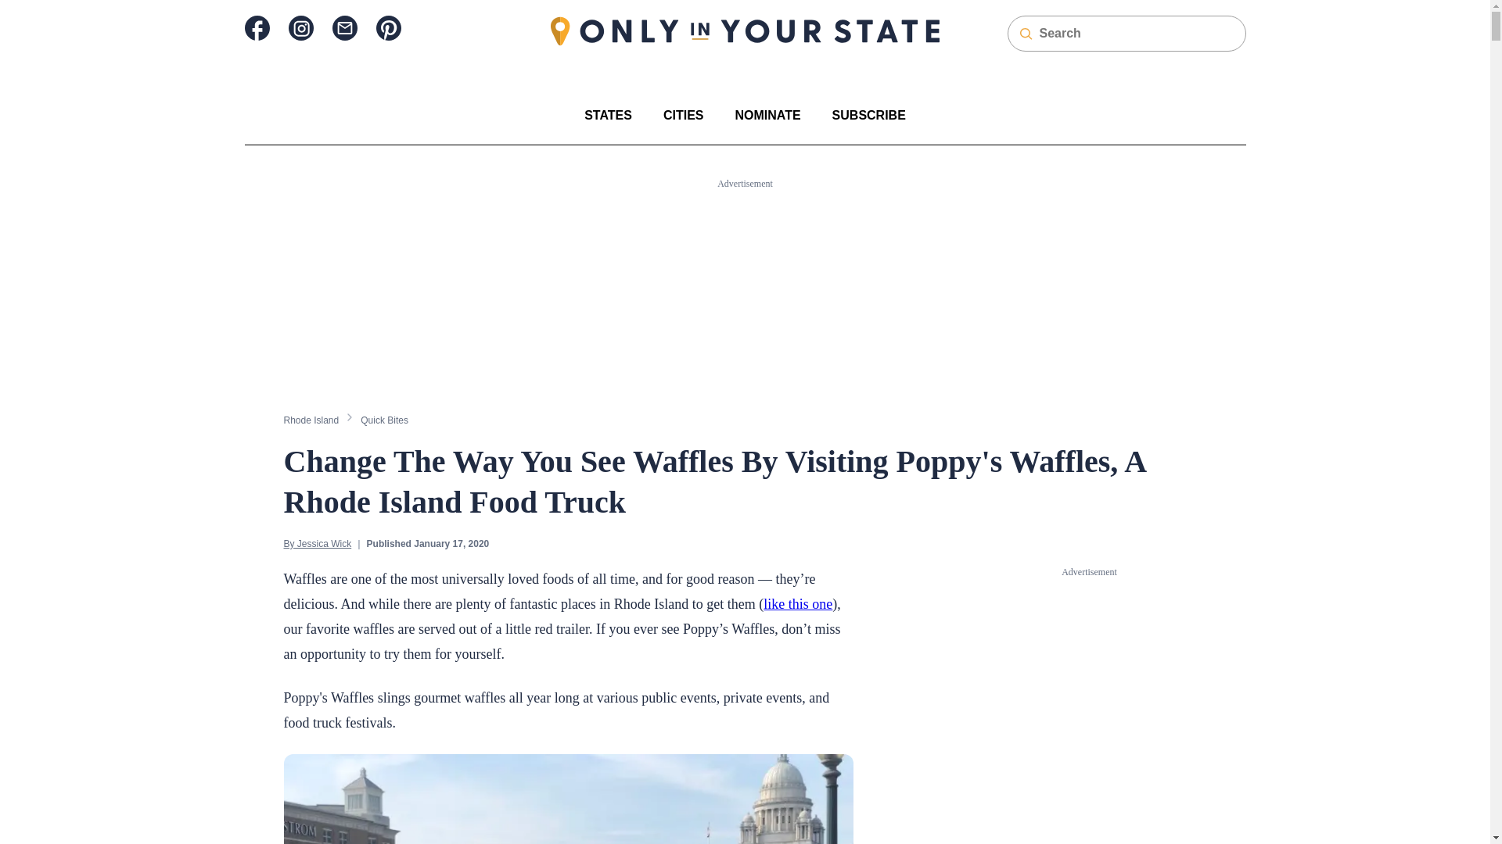  Describe the element at coordinates (256, 28) in the screenshot. I see `facebook` at that location.